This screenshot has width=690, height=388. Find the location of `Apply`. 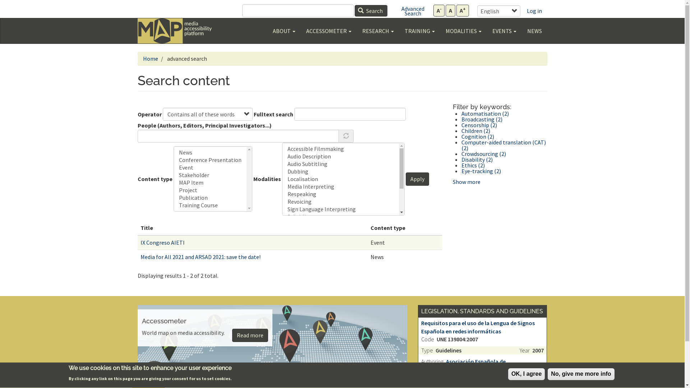

Apply is located at coordinates (417, 179).